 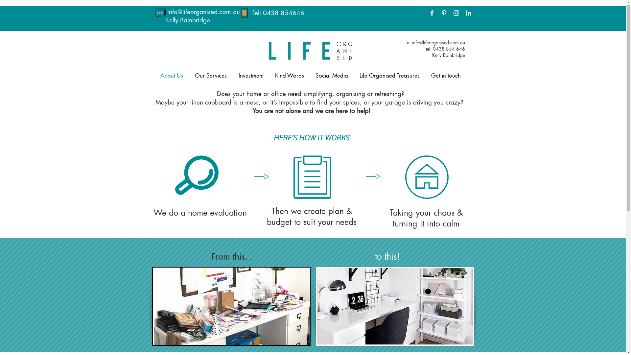 What do you see at coordinates (203, 12) in the screenshot?
I see `info@lifeorganised.com.au` at bounding box center [203, 12].